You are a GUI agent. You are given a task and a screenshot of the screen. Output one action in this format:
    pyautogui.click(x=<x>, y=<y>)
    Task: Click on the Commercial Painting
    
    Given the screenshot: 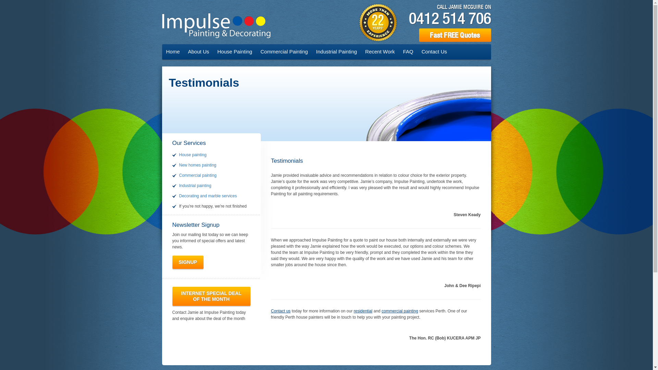 What is the action you would take?
    pyautogui.click(x=284, y=51)
    